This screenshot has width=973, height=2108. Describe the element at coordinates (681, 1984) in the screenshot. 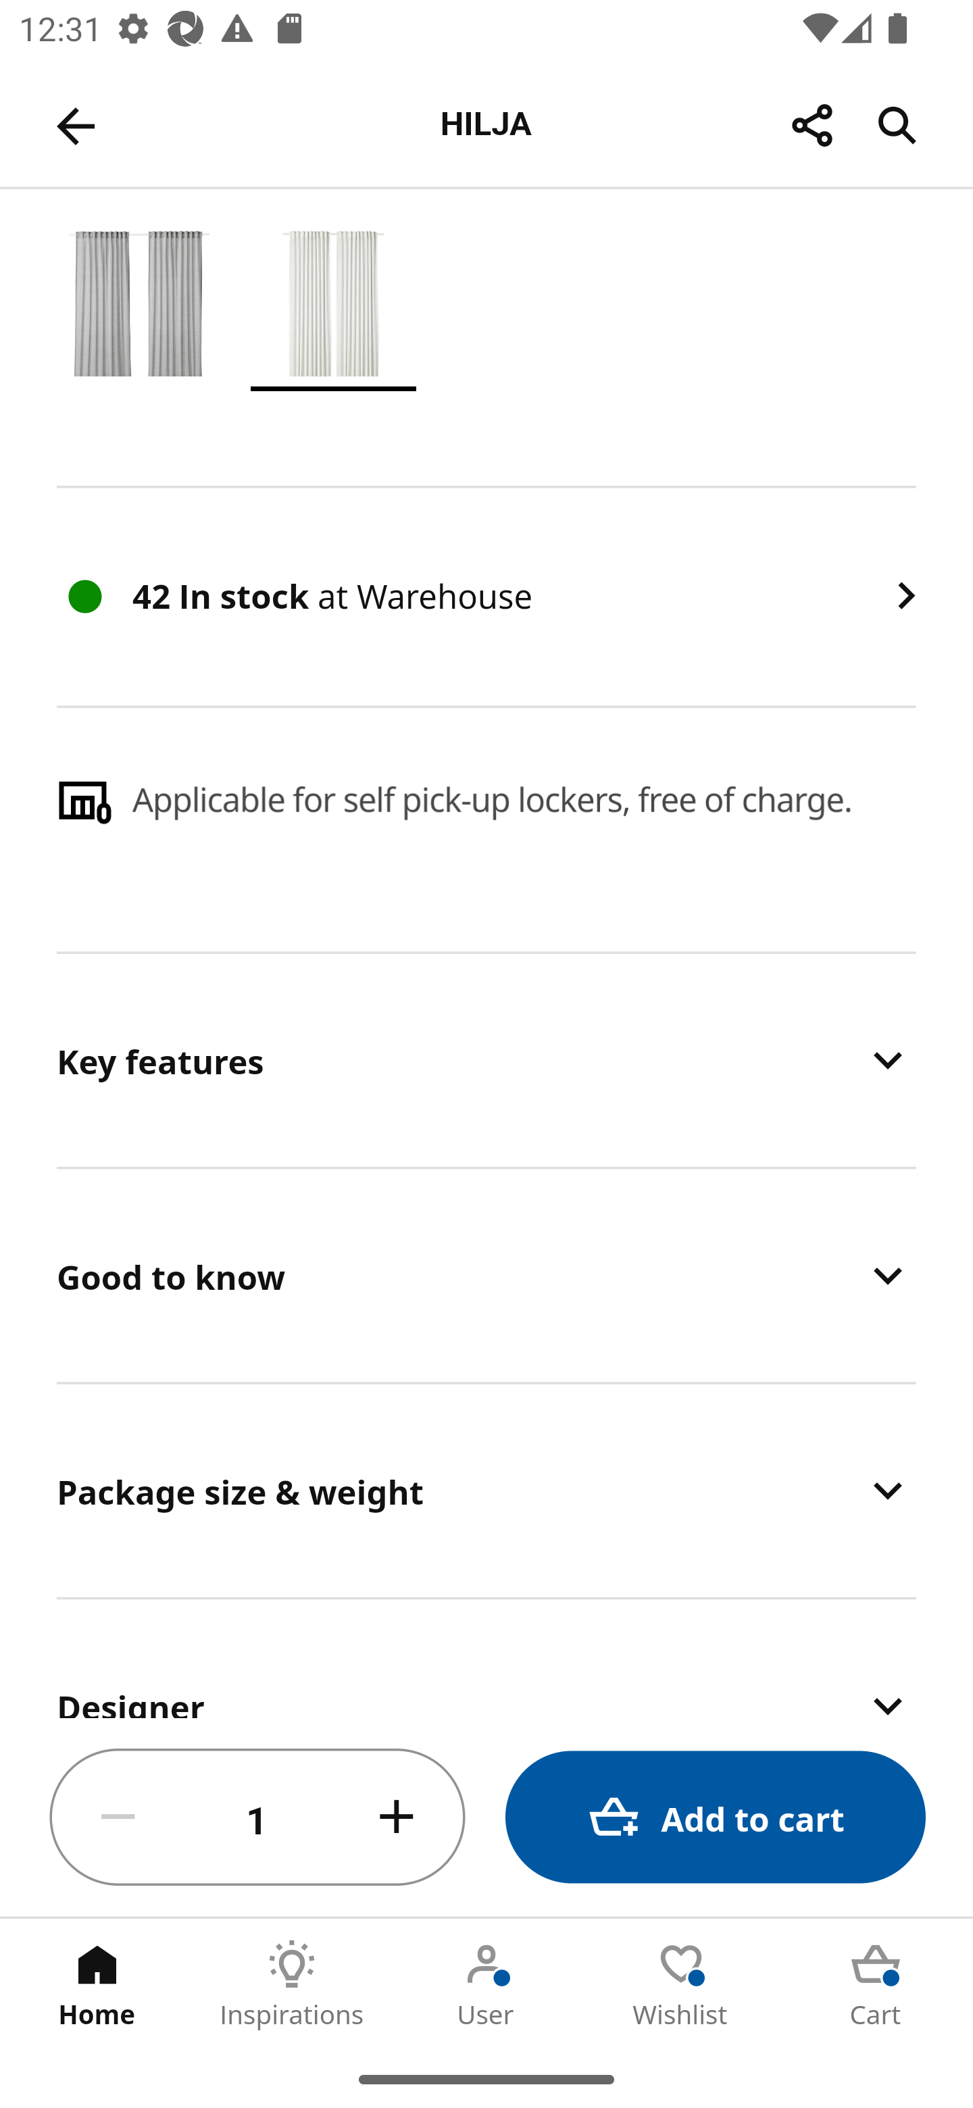

I see `Wishlist
Tab 4 of 5` at that location.